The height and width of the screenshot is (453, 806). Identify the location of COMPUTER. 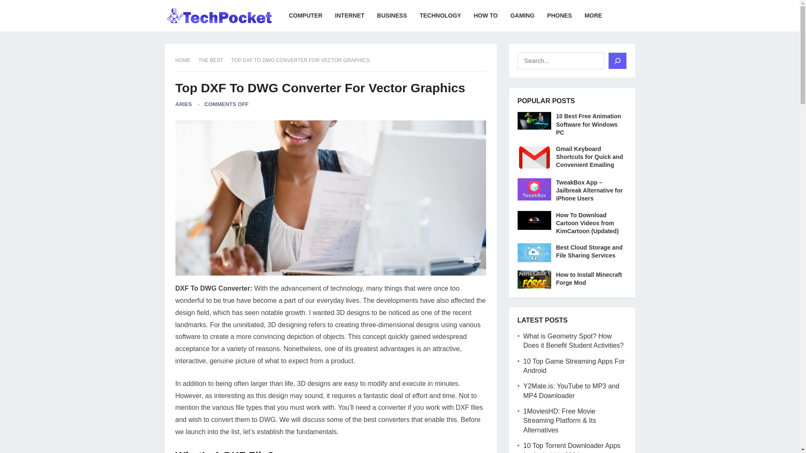
(306, 16).